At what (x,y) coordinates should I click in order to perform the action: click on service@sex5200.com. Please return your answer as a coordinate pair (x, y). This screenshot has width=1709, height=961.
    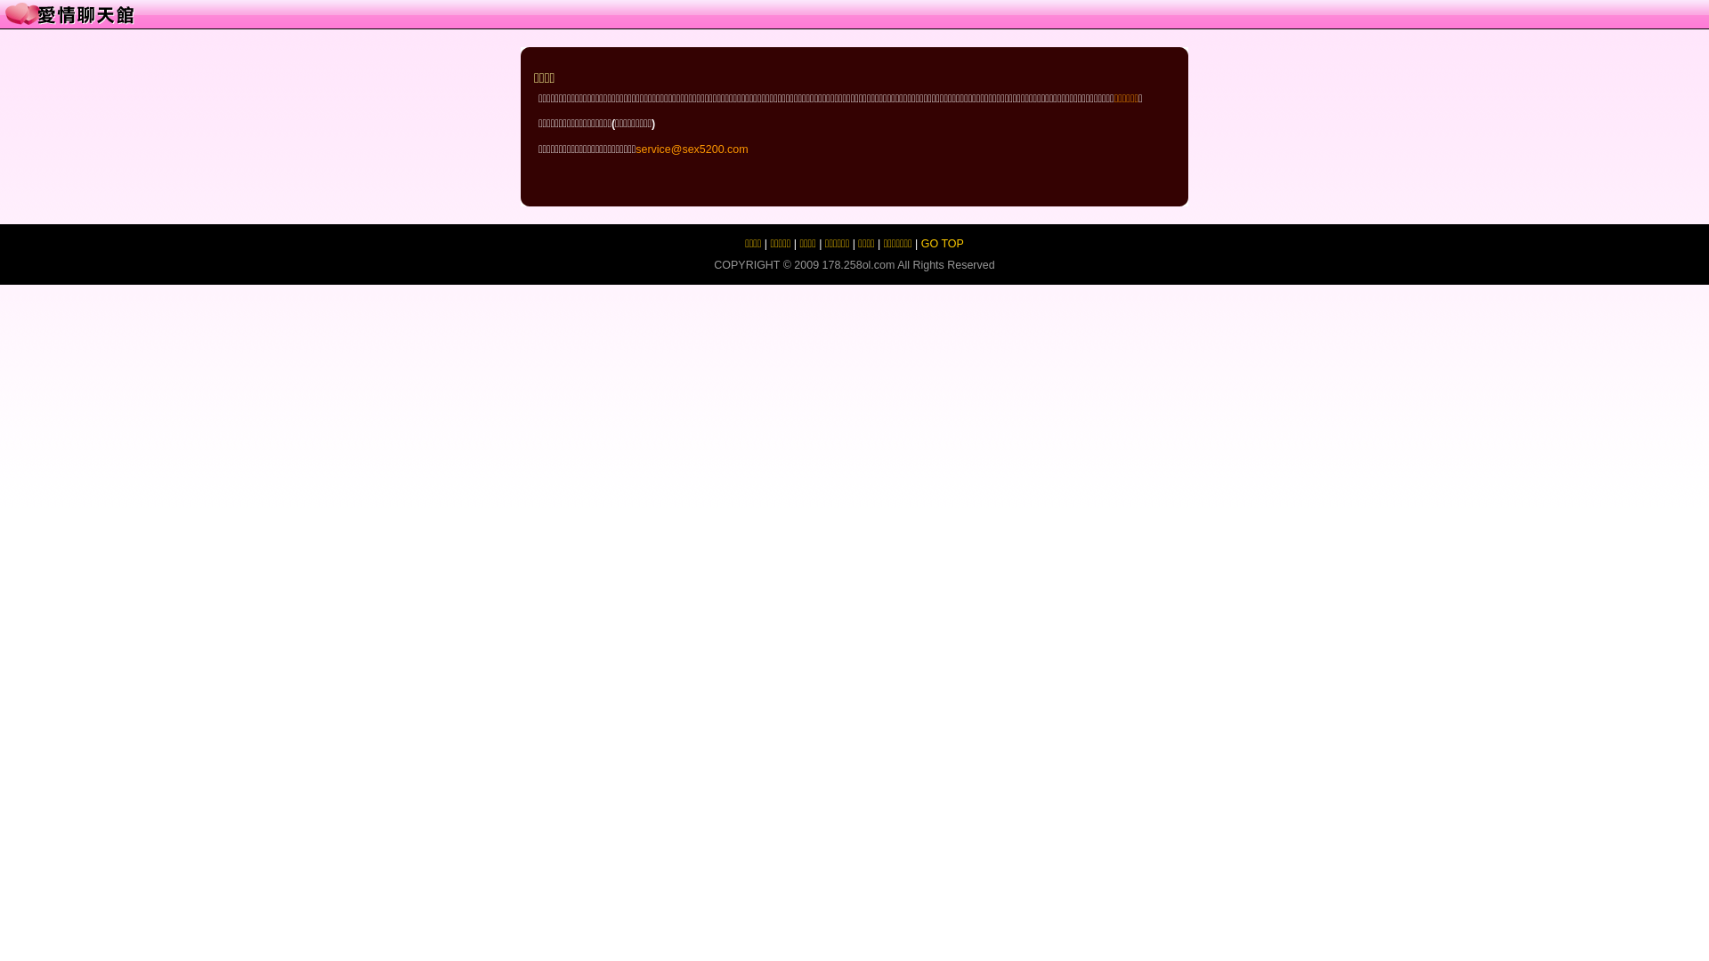
    Looking at the image, I should click on (692, 149).